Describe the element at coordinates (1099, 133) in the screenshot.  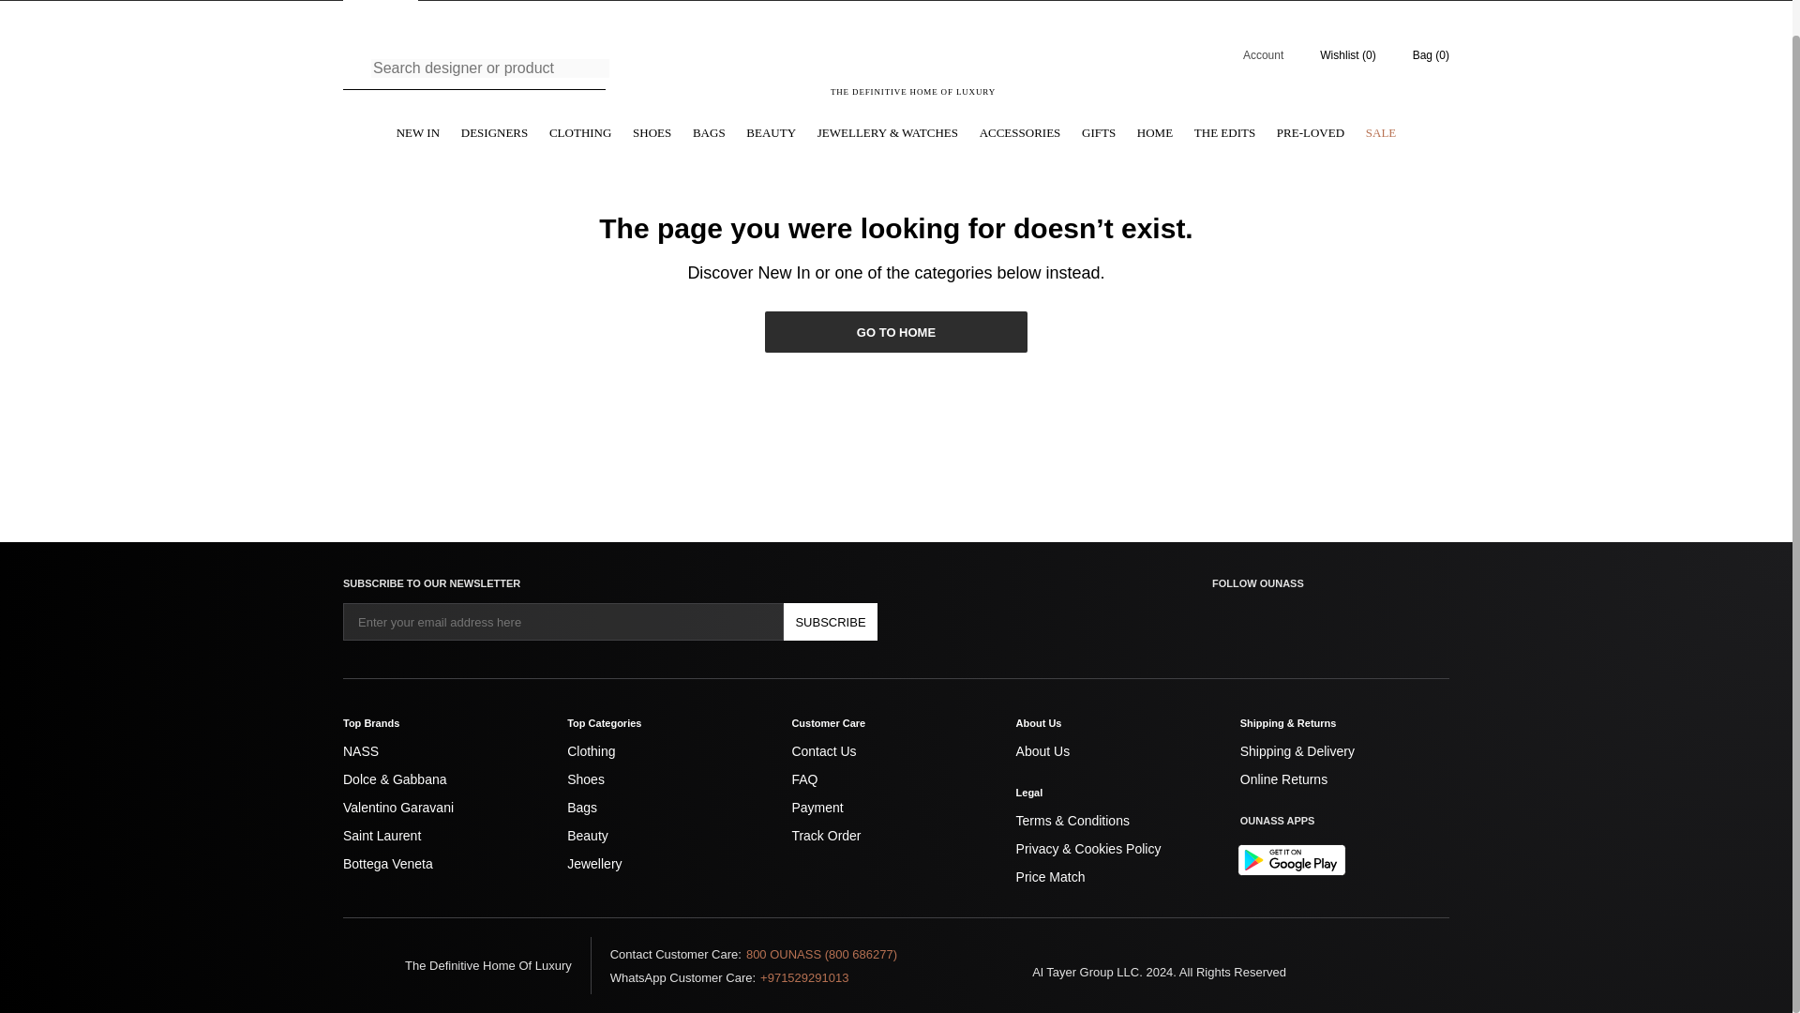
I see `GIFTS` at that location.